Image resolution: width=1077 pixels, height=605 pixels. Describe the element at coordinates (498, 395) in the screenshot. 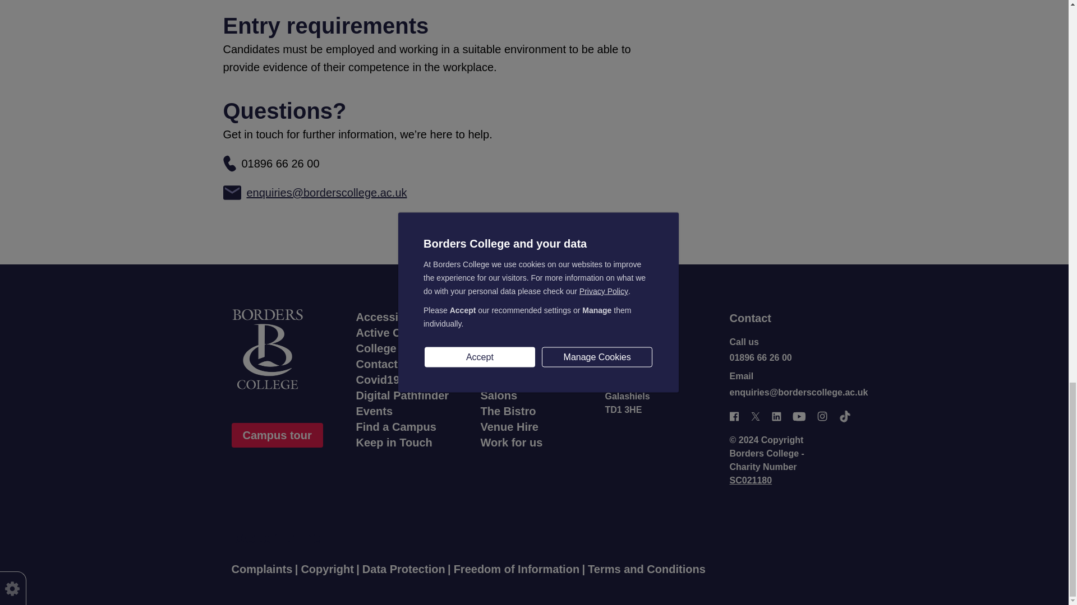

I see `Hair and Beauty Salons at Borders College` at that location.